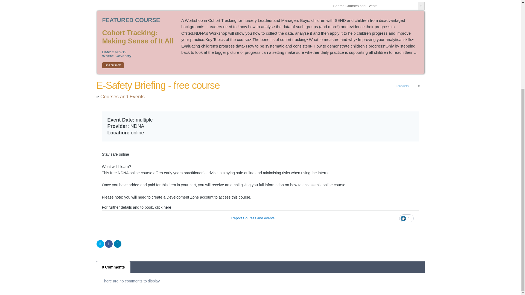 This screenshot has height=295, width=525. I want to click on Courses and Events, so click(122, 97).